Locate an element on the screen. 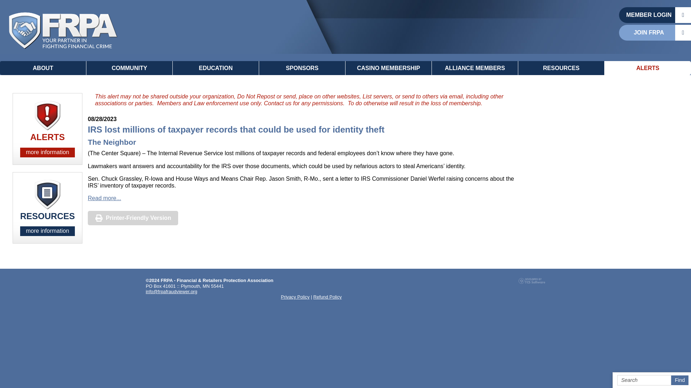  ALLIANCE MEMBERS is located at coordinates (475, 68).